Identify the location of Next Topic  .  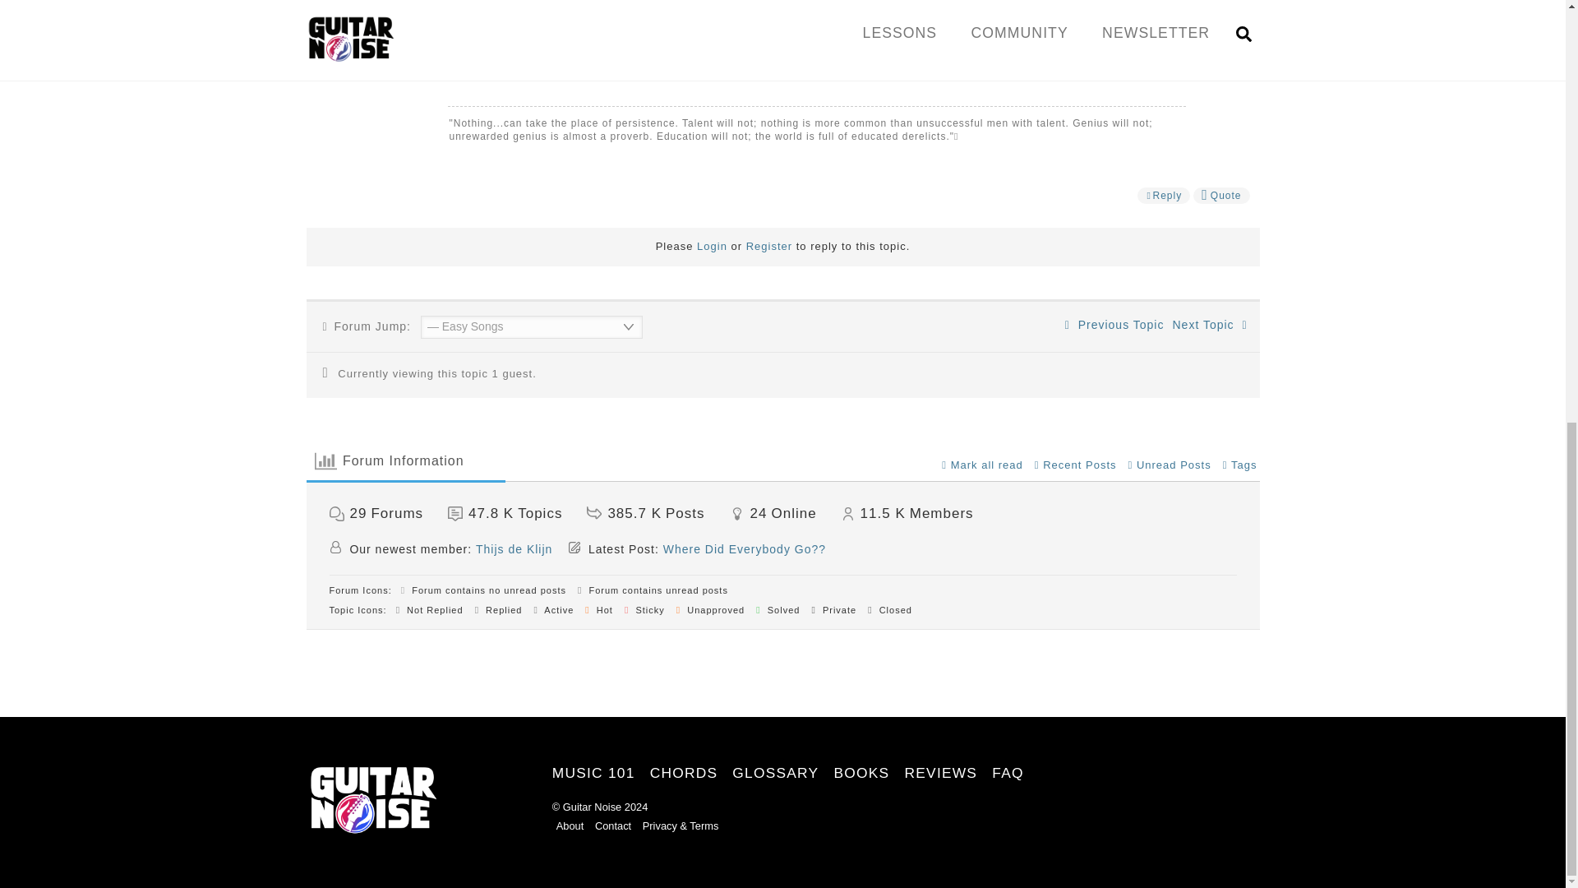
(1209, 324).